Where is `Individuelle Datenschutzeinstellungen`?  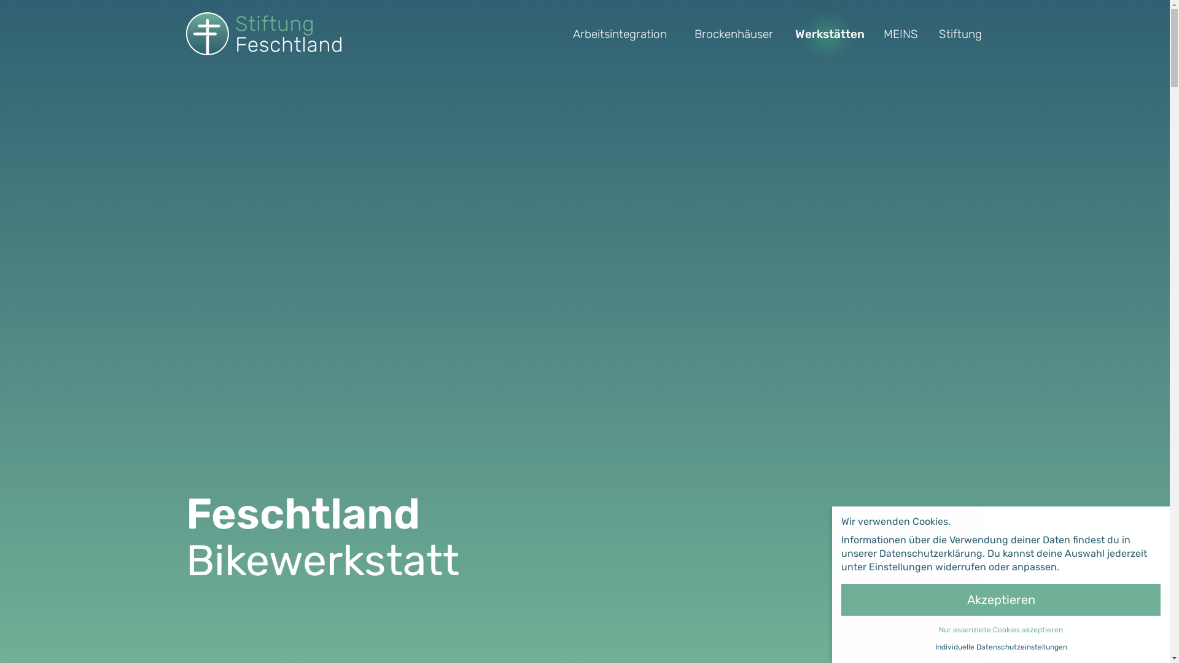 Individuelle Datenschutzeinstellungen is located at coordinates (1001, 647).